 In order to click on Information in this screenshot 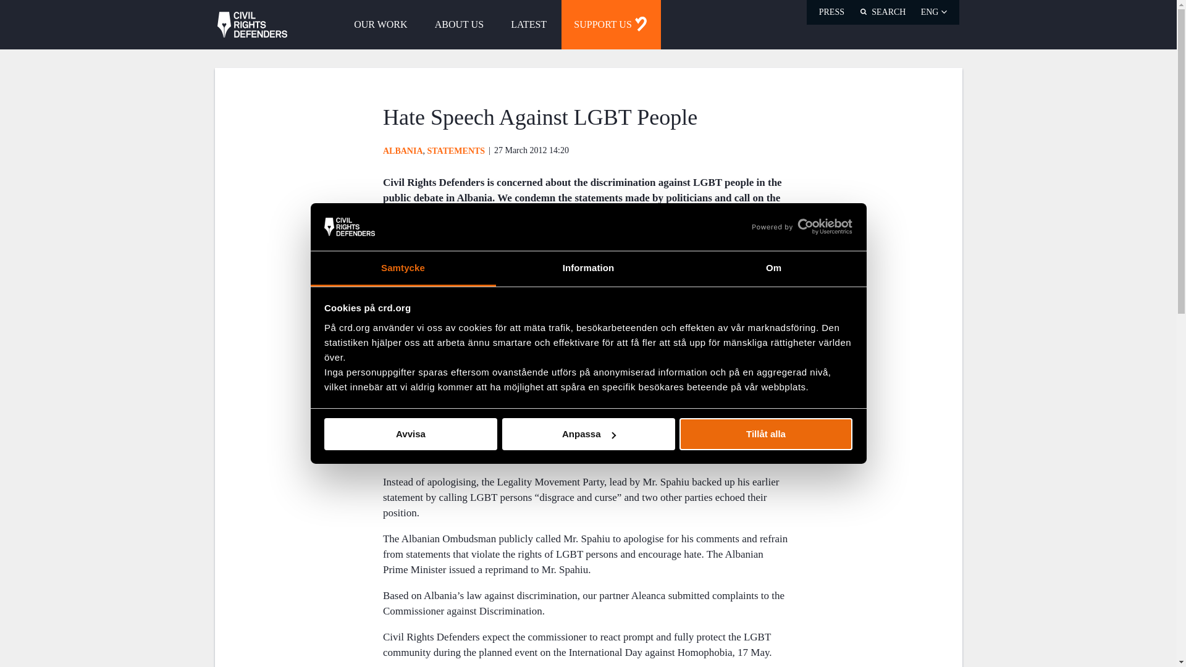, I will do `click(588, 269)`.